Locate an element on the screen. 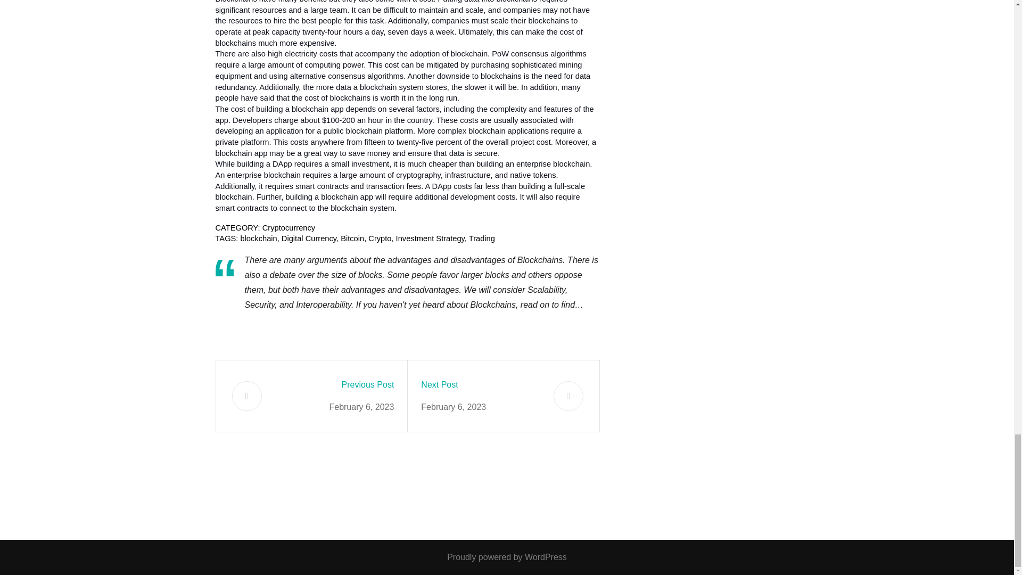 Image resolution: width=1022 pixels, height=575 pixels. February 6, 2023 is located at coordinates (454, 407).